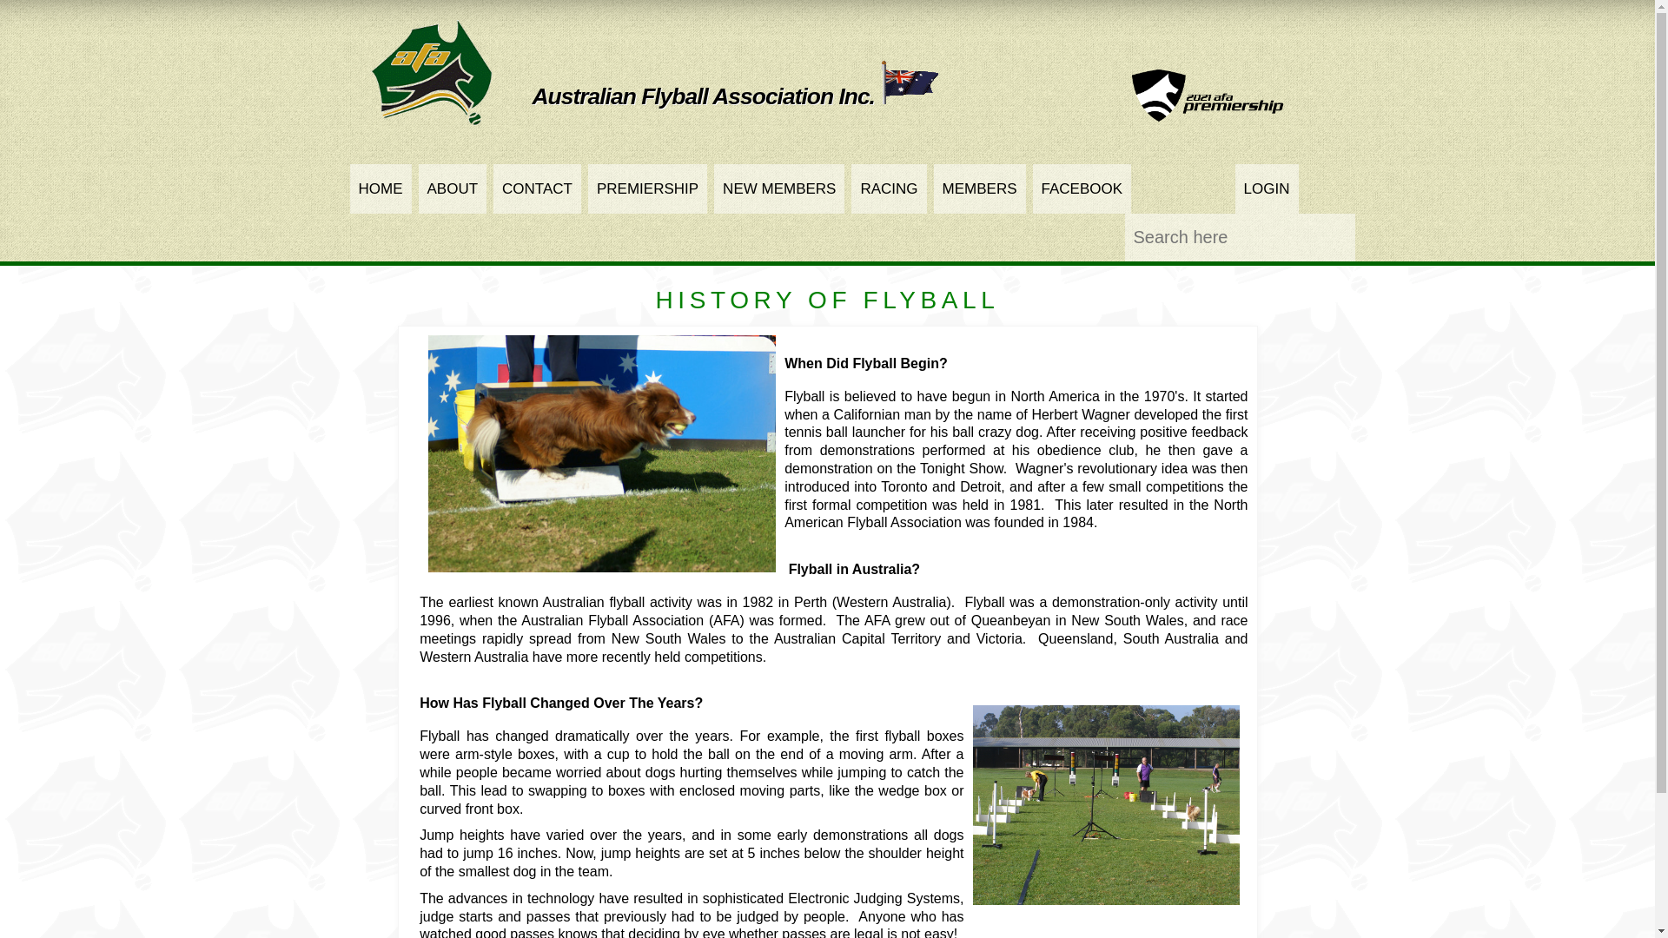  I want to click on ABOUT, so click(453, 189).